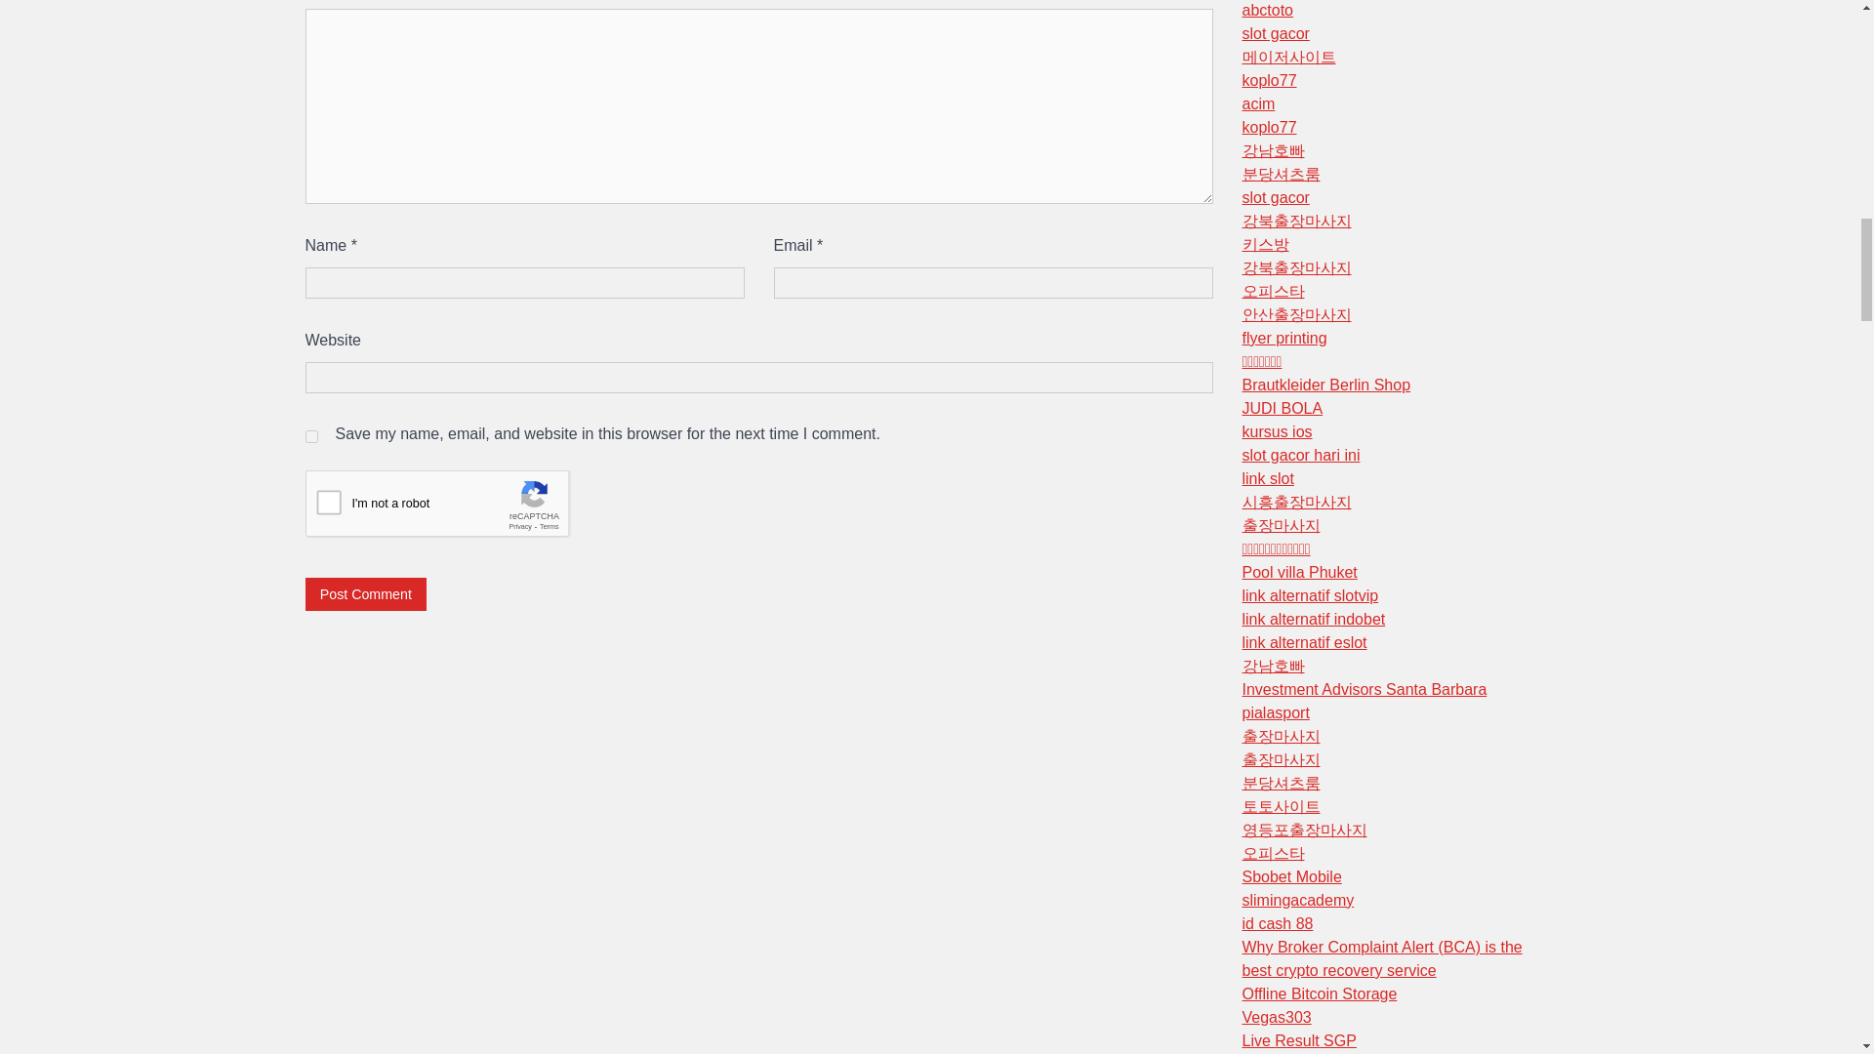  I want to click on yes, so click(310, 435).